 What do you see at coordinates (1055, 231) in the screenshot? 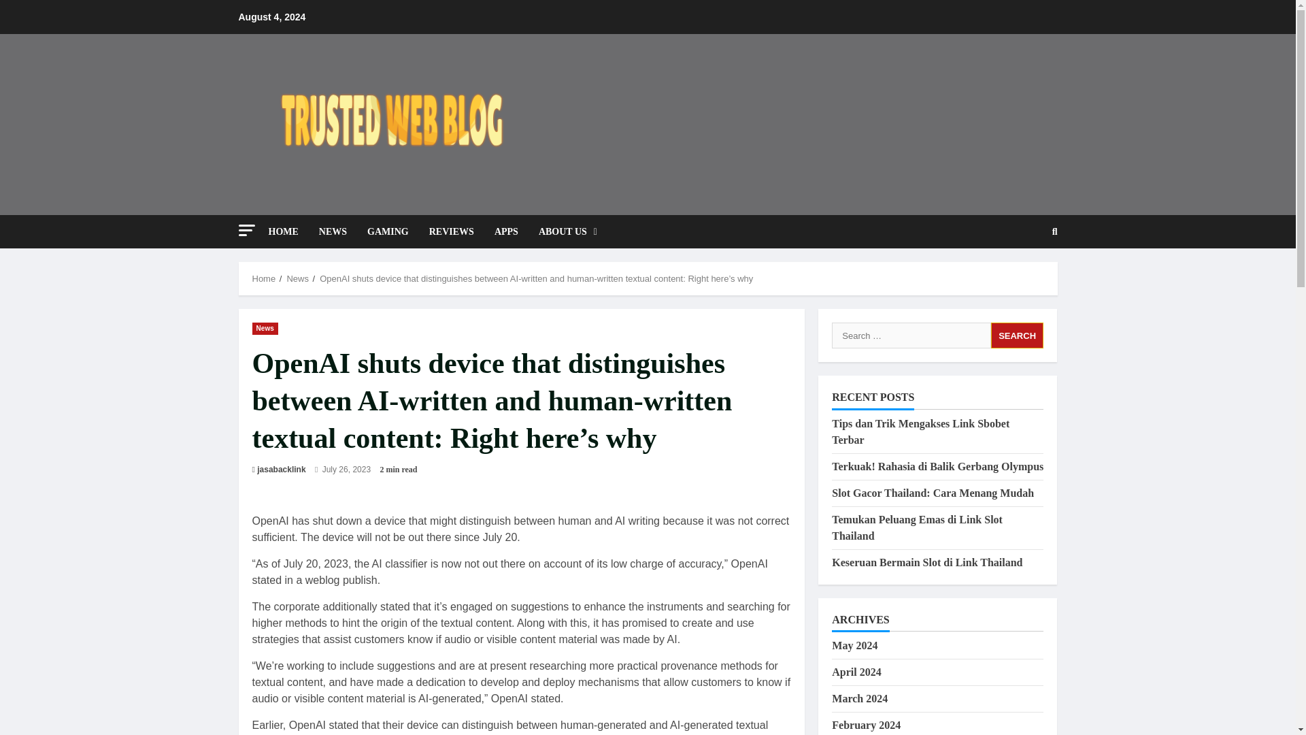
I see `Search` at bounding box center [1055, 231].